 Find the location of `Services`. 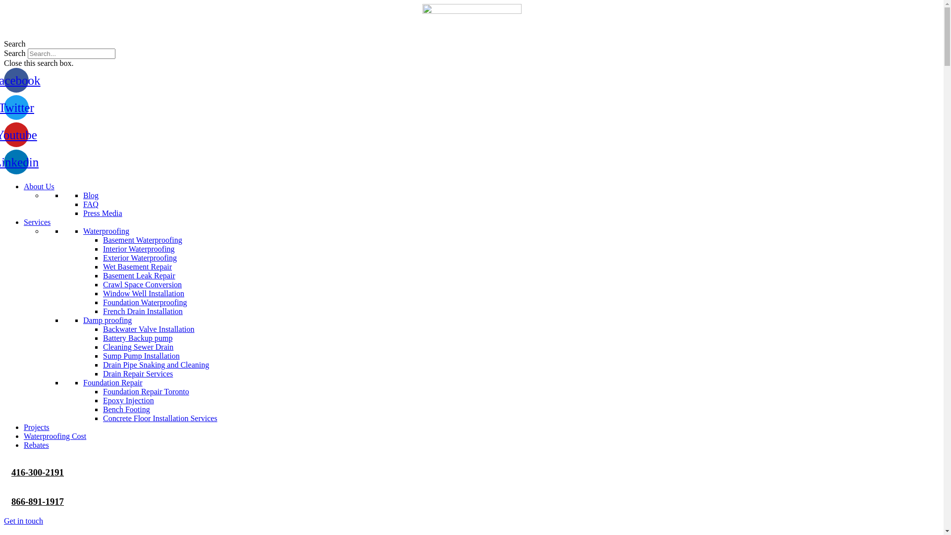

Services is located at coordinates (37, 222).